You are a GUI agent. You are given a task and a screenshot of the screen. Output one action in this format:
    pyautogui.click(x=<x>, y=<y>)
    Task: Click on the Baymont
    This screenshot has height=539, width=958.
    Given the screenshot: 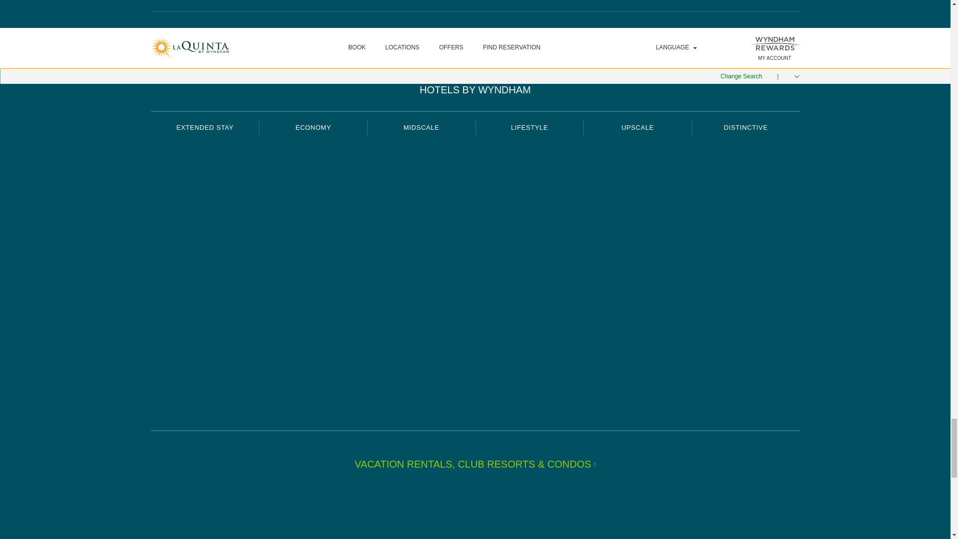 What is the action you would take?
    pyautogui.click(x=421, y=307)
    